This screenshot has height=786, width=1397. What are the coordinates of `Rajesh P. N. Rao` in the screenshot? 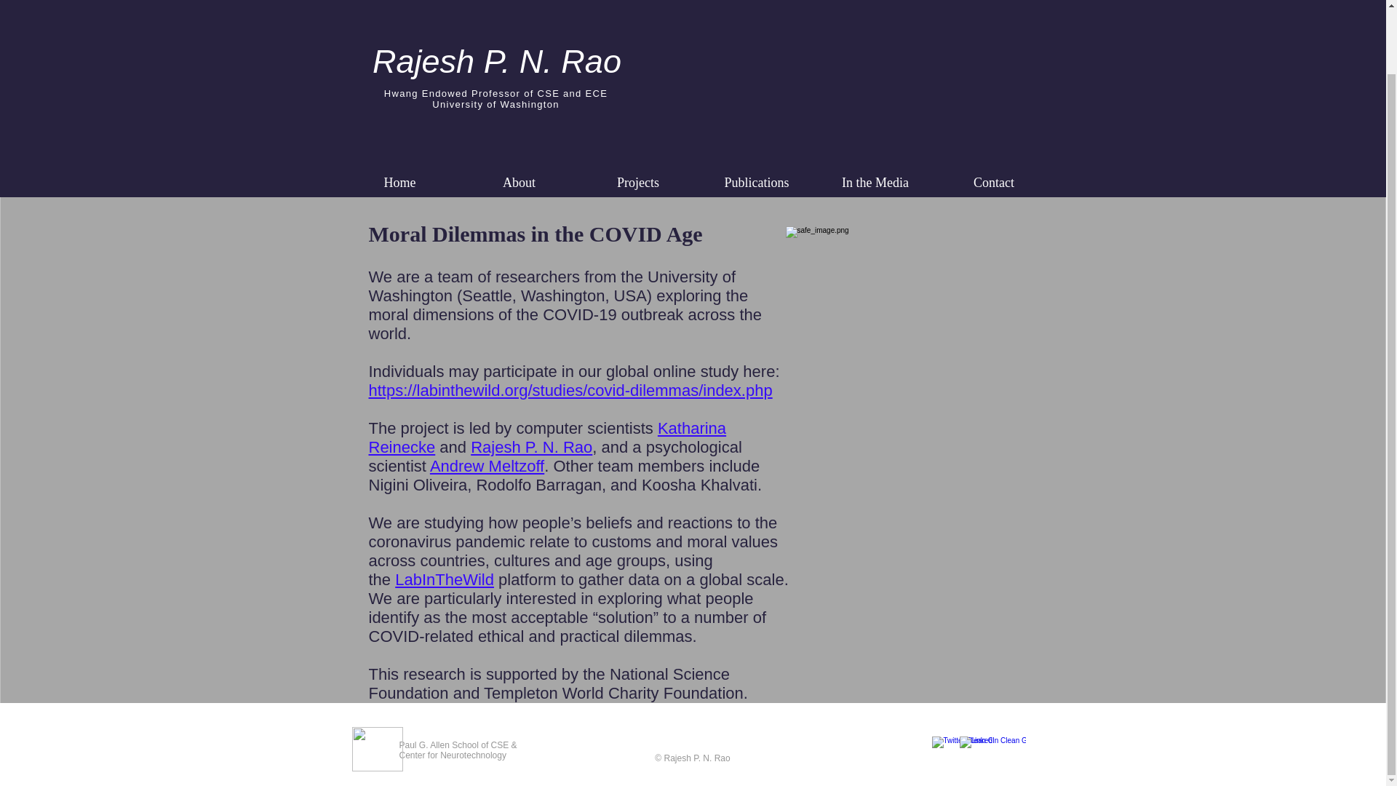 It's located at (497, 61).